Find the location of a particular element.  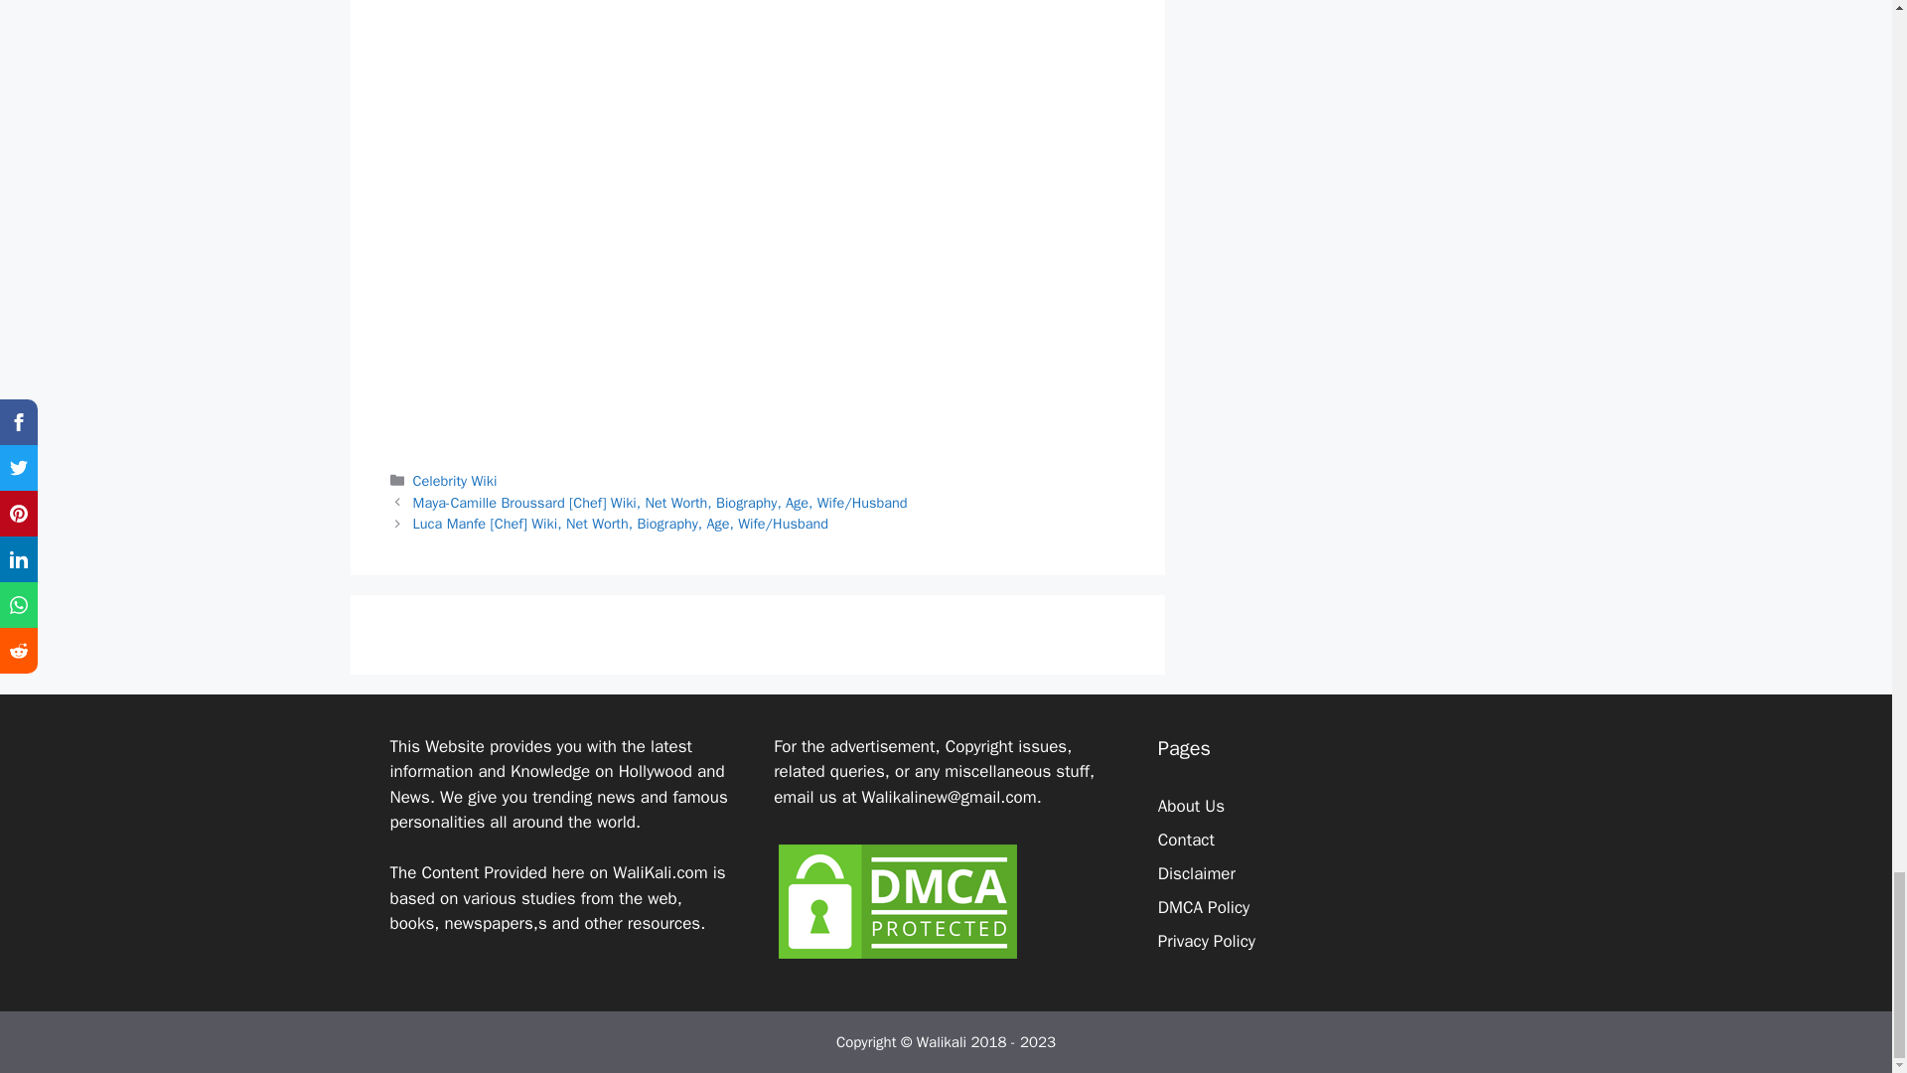

DMCA.com Protection Status is located at coordinates (898, 958).